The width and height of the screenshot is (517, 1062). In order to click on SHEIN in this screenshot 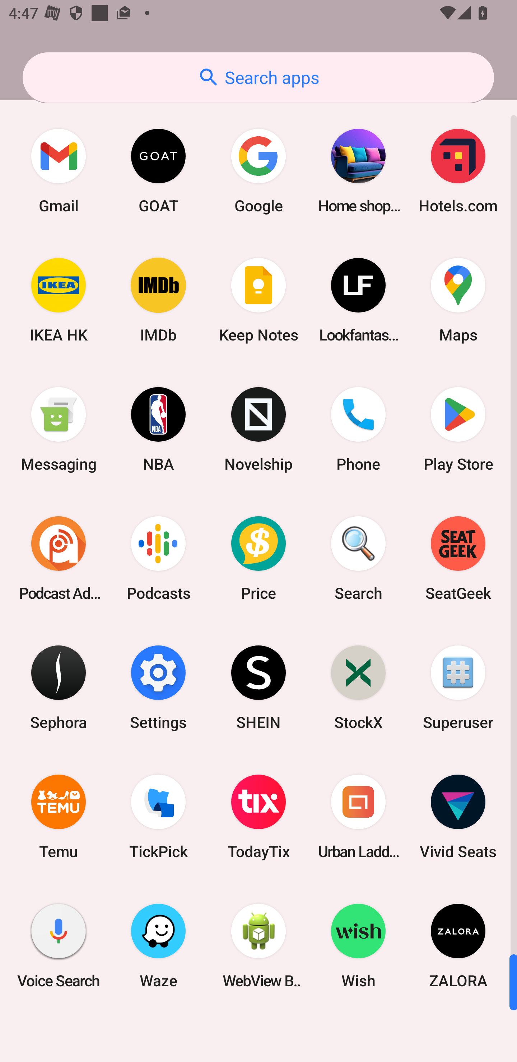, I will do `click(258, 687)`.